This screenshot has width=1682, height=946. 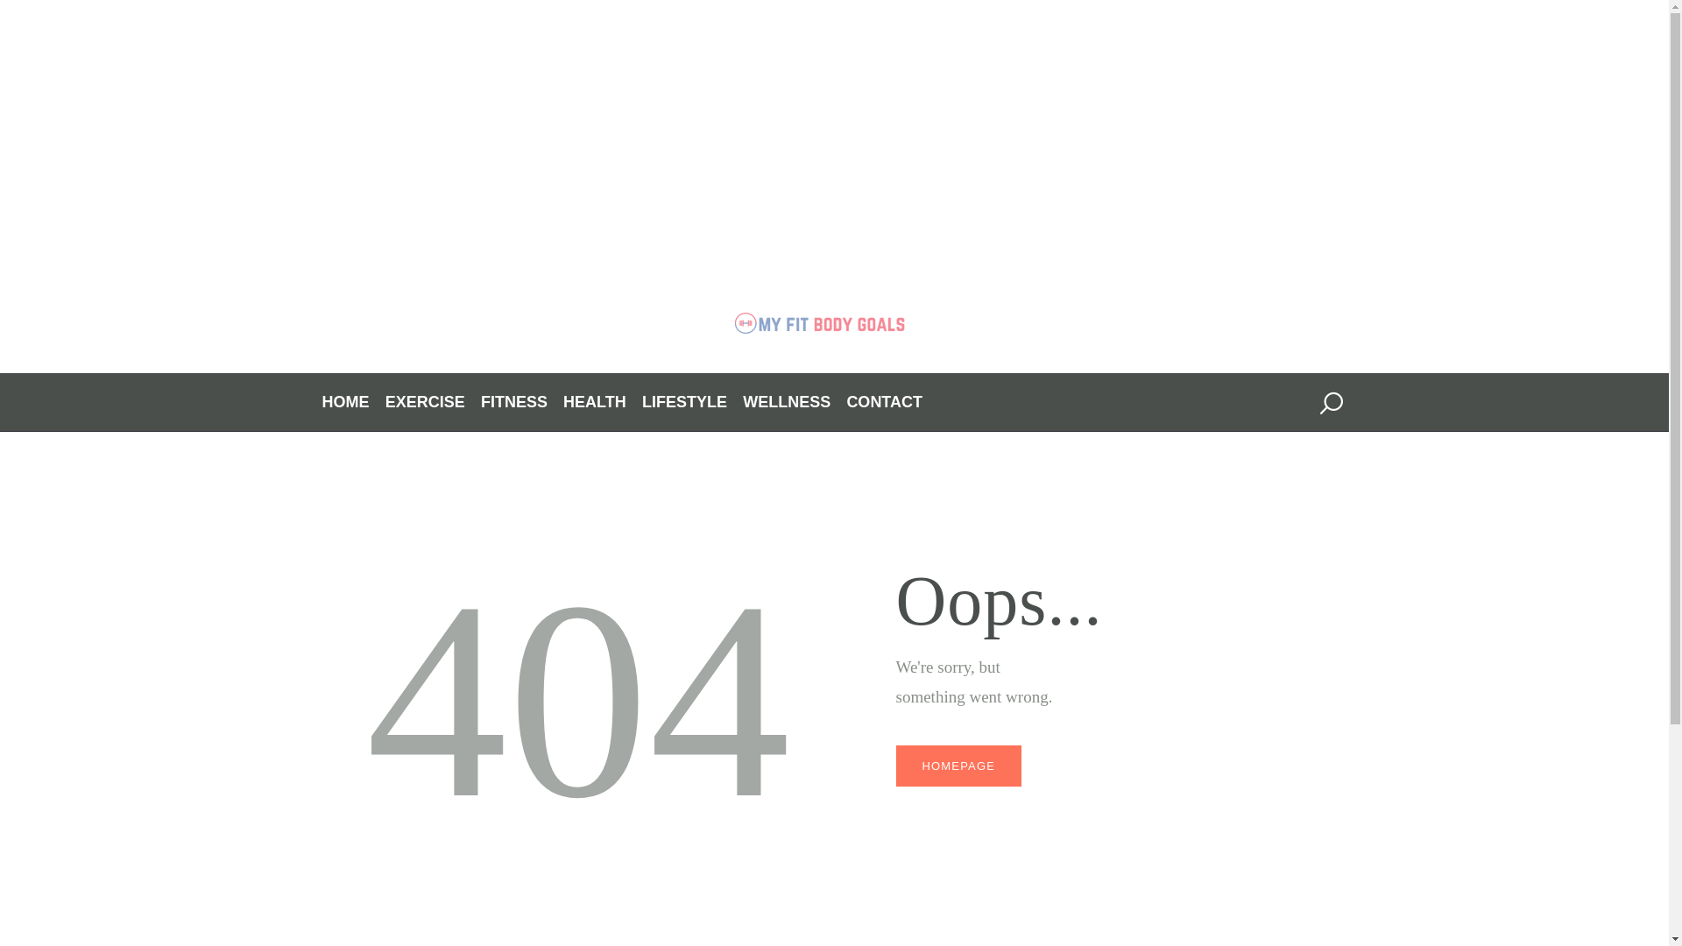 I want to click on LIFESTYLE, so click(x=684, y=402).